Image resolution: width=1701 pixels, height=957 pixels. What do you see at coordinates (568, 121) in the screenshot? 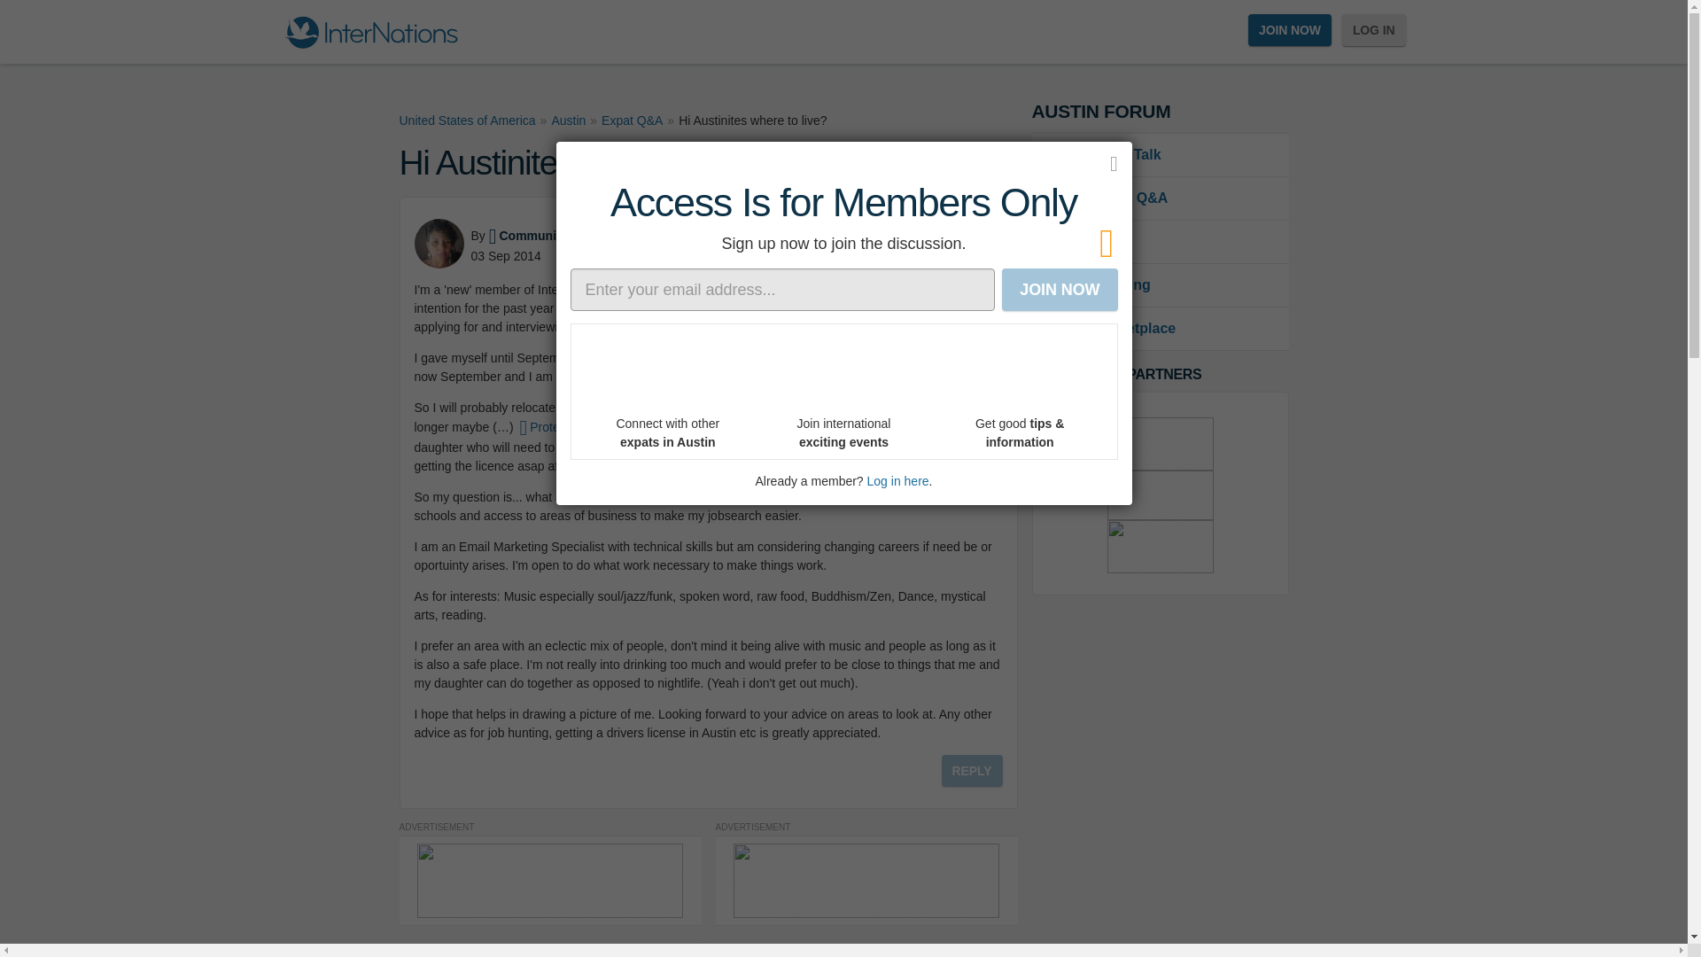
I see `Austin` at bounding box center [568, 121].